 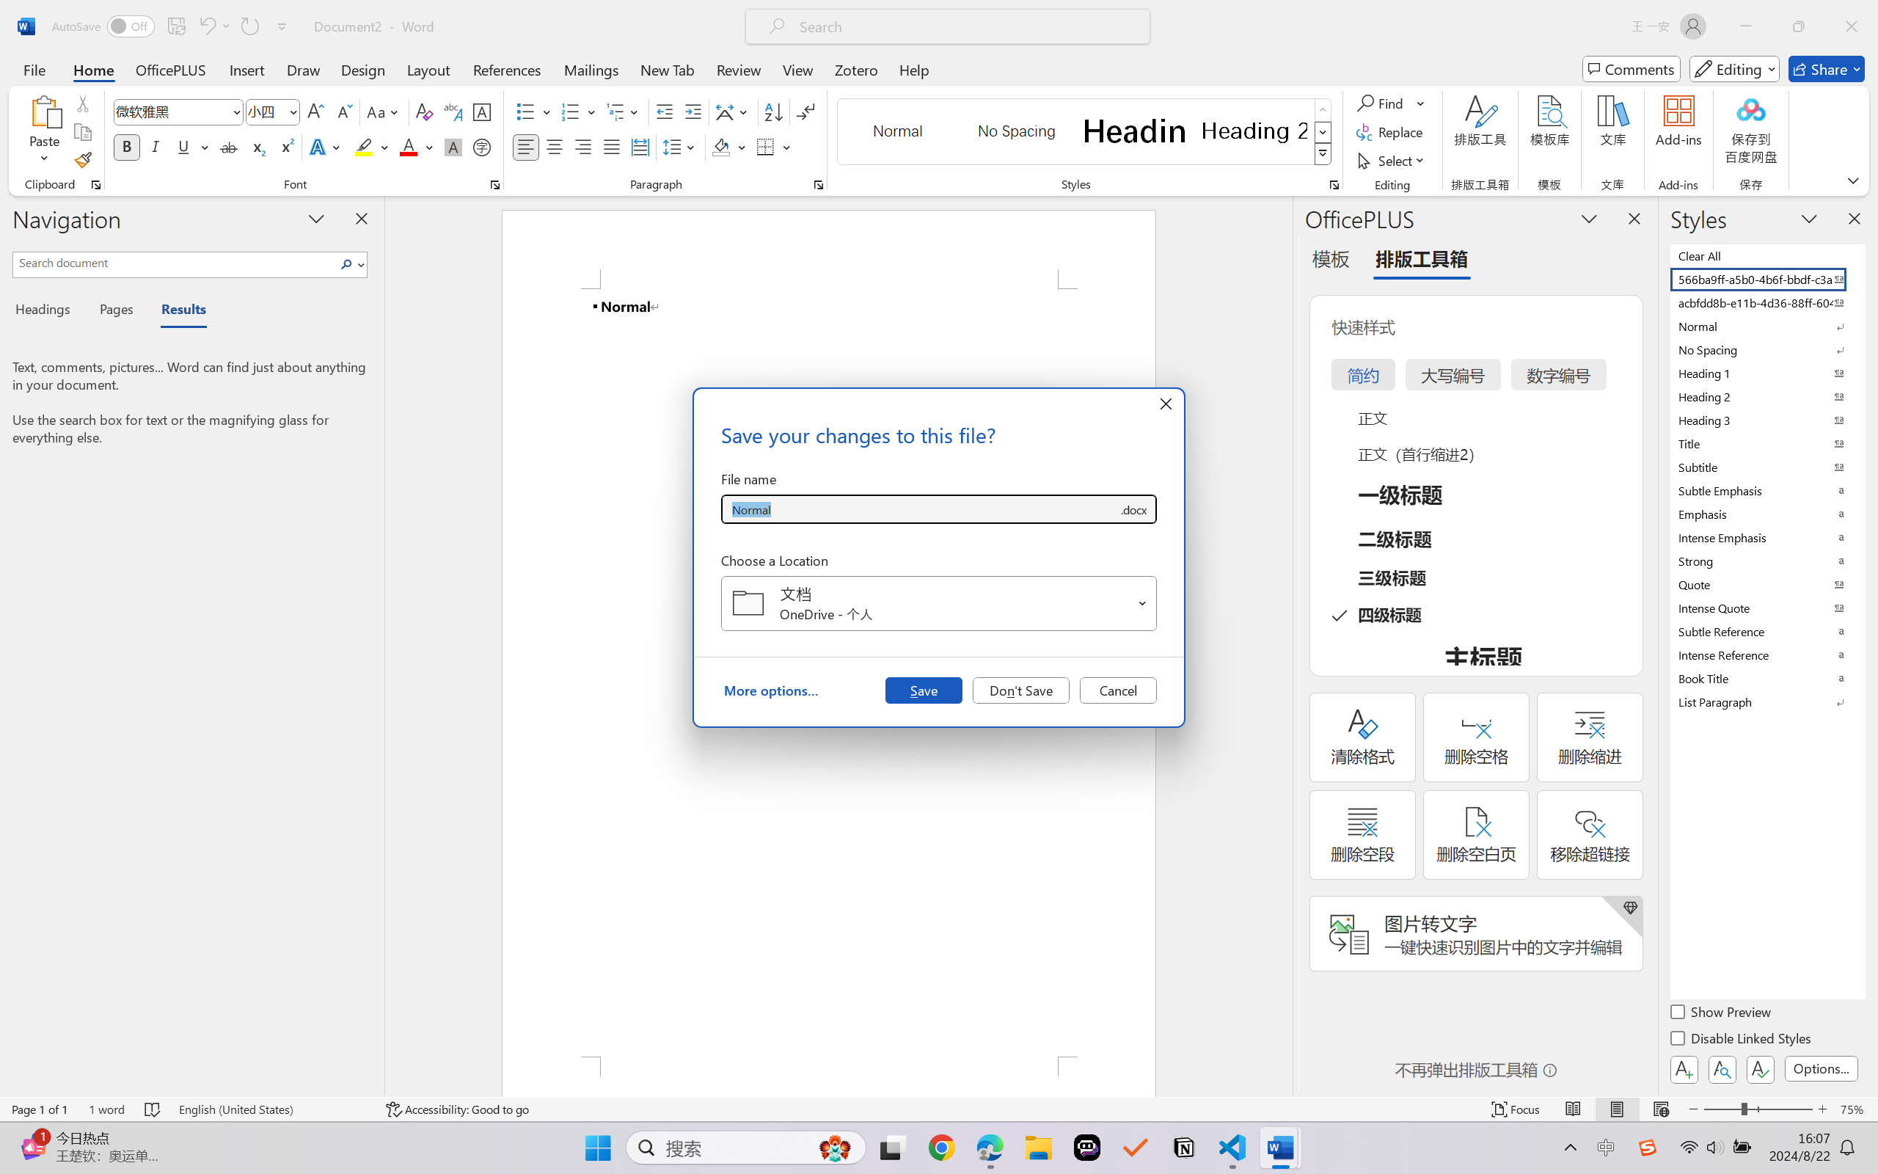 What do you see at coordinates (1087, 1148) in the screenshot?
I see `Poe` at bounding box center [1087, 1148].